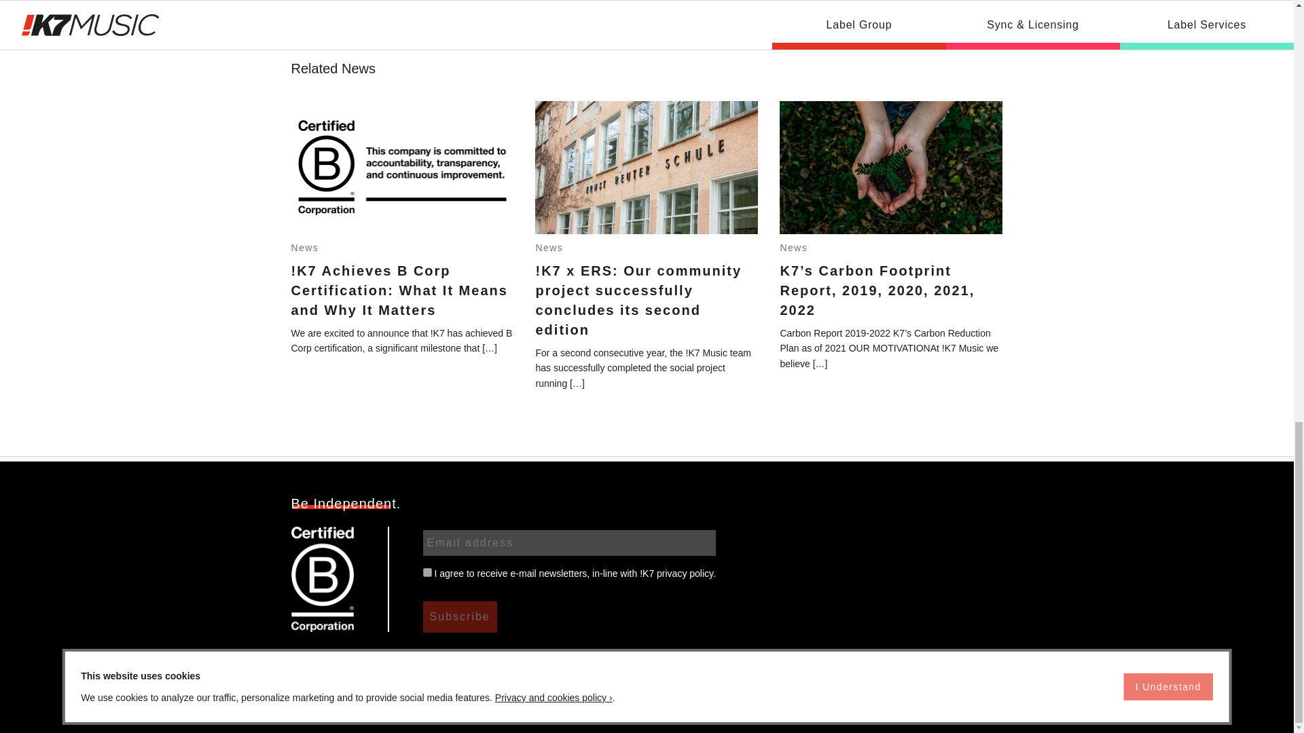  Describe the element at coordinates (879, 704) in the screenshot. I see `Privacy Policy DE` at that location.